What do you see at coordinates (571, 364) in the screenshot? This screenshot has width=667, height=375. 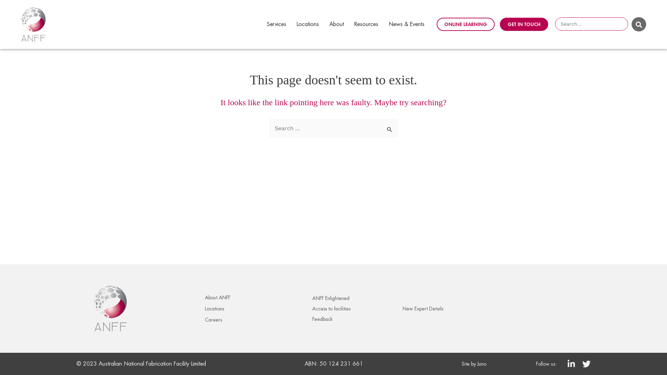 I see `Linkedin-in` at bounding box center [571, 364].